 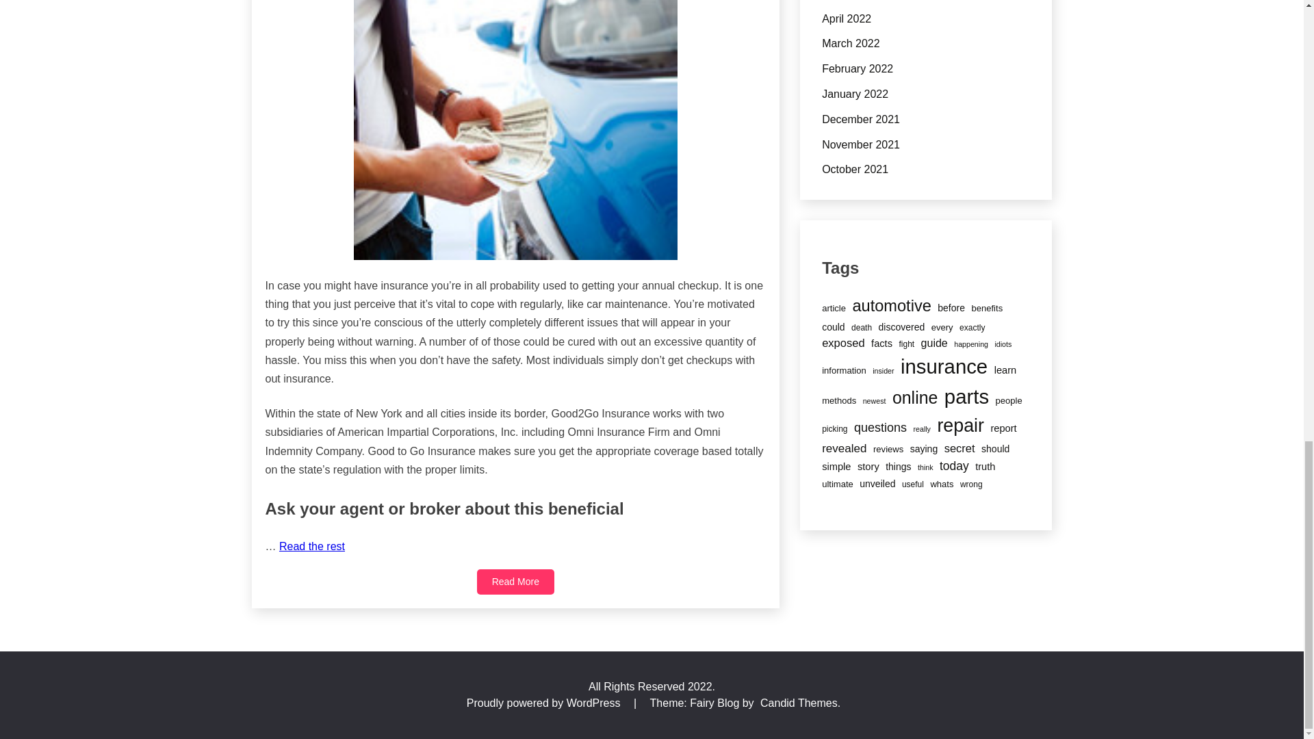 I want to click on Read the rest, so click(x=311, y=546).